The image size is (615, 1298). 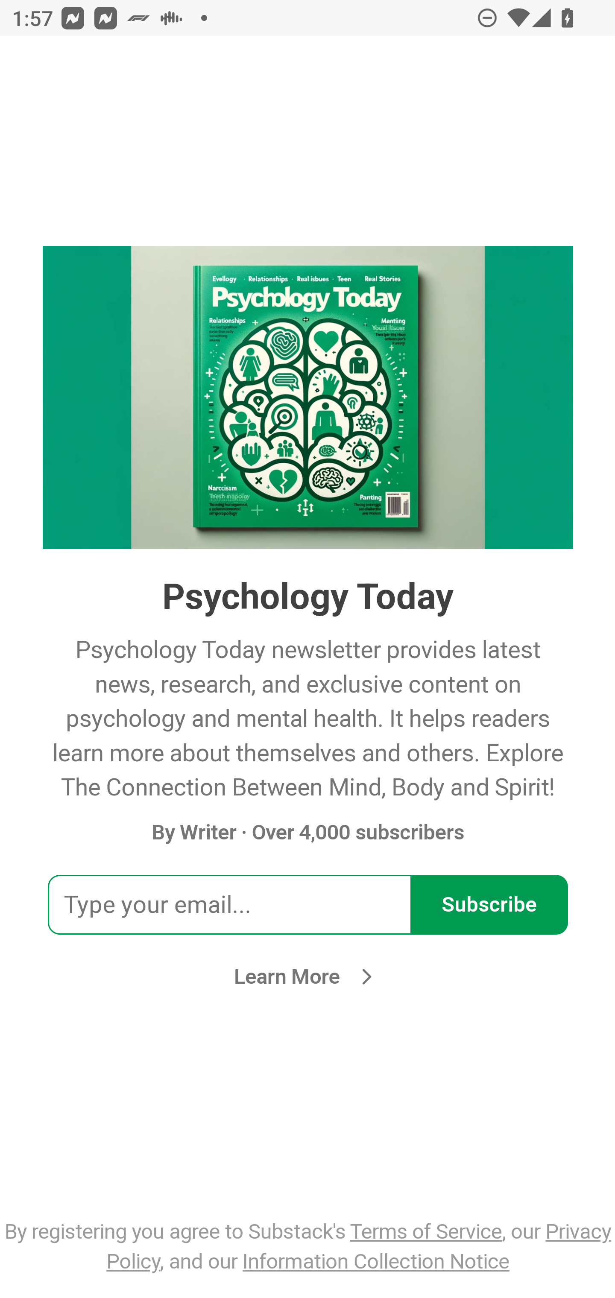 I want to click on Terms of Service, so click(x=426, y=1231).